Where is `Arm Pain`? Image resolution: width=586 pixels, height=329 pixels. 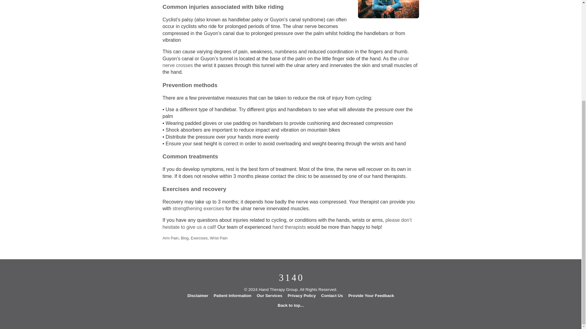 Arm Pain is located at coordinates (170, 238).